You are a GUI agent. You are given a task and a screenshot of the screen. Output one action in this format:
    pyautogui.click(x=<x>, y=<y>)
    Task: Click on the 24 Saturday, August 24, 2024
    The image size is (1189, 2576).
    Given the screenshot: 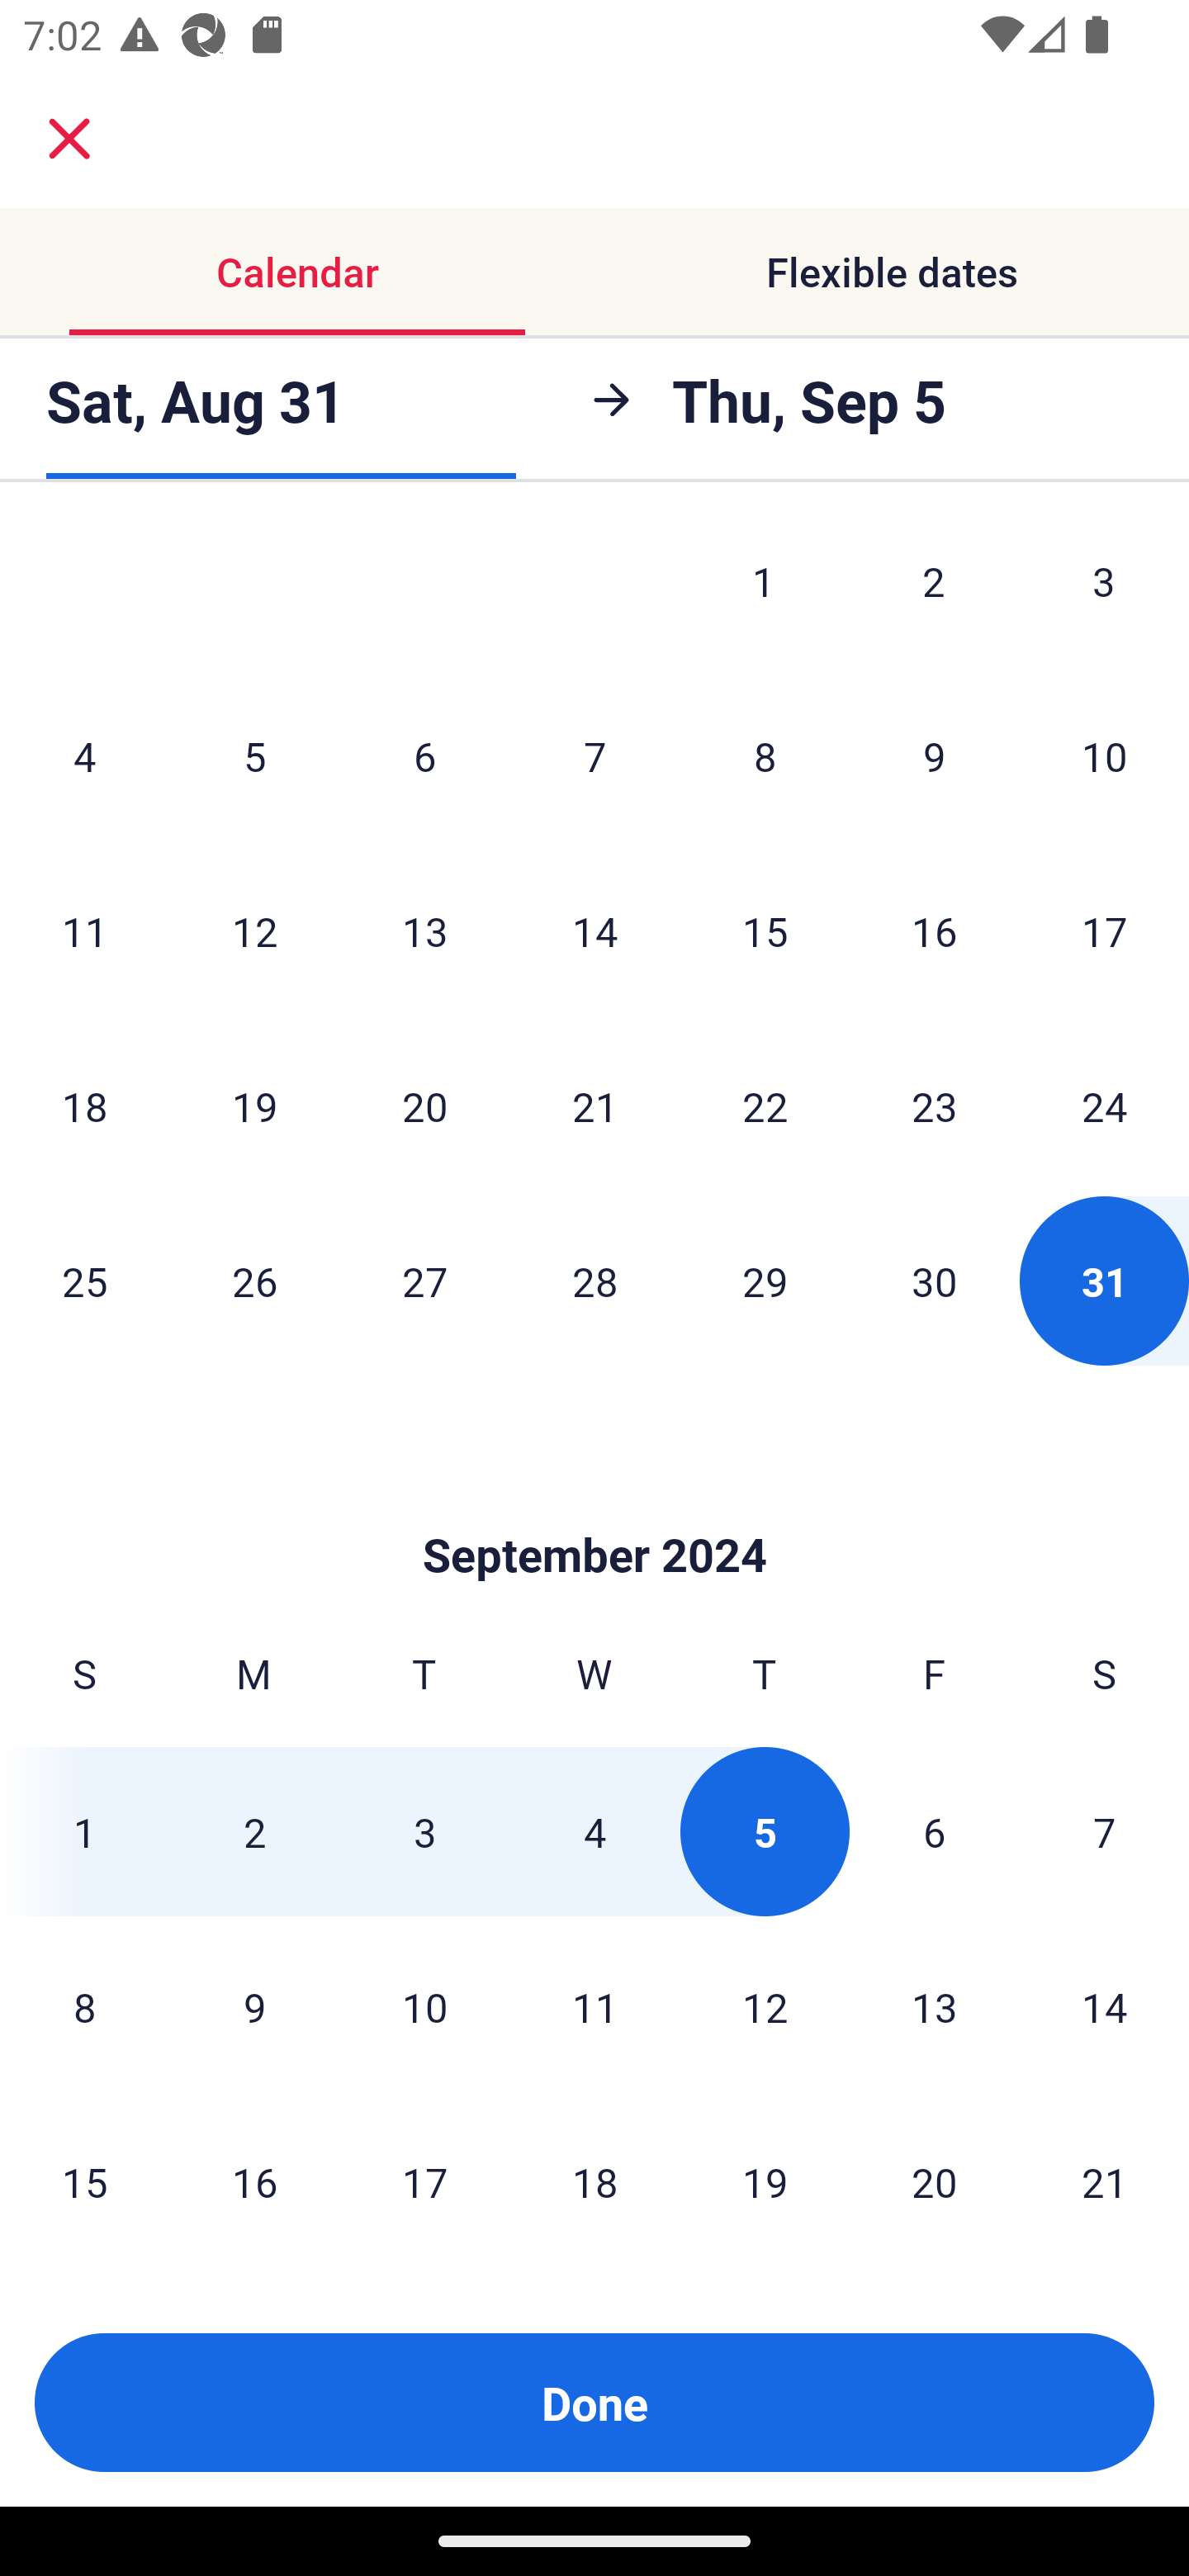 What is the action you would take?
    pyautogui.click(x=1105, y=1105)
    